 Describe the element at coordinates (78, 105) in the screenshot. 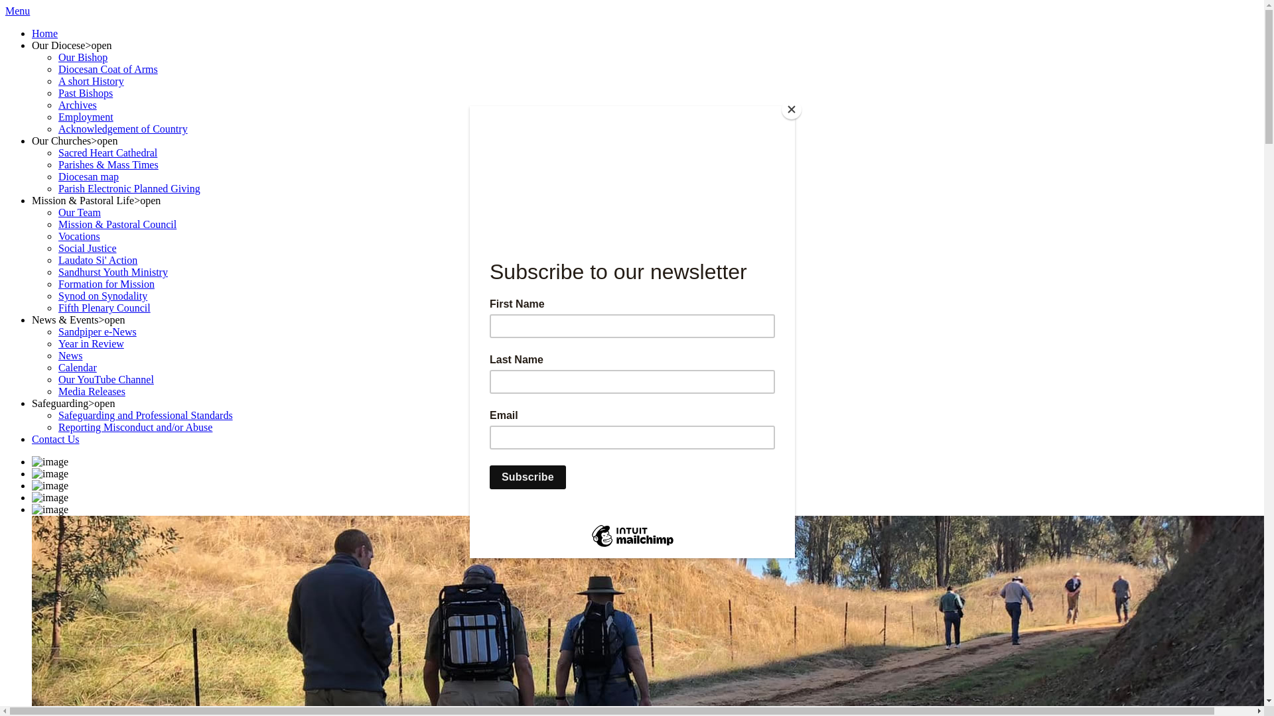

I see `Archives` at that location.